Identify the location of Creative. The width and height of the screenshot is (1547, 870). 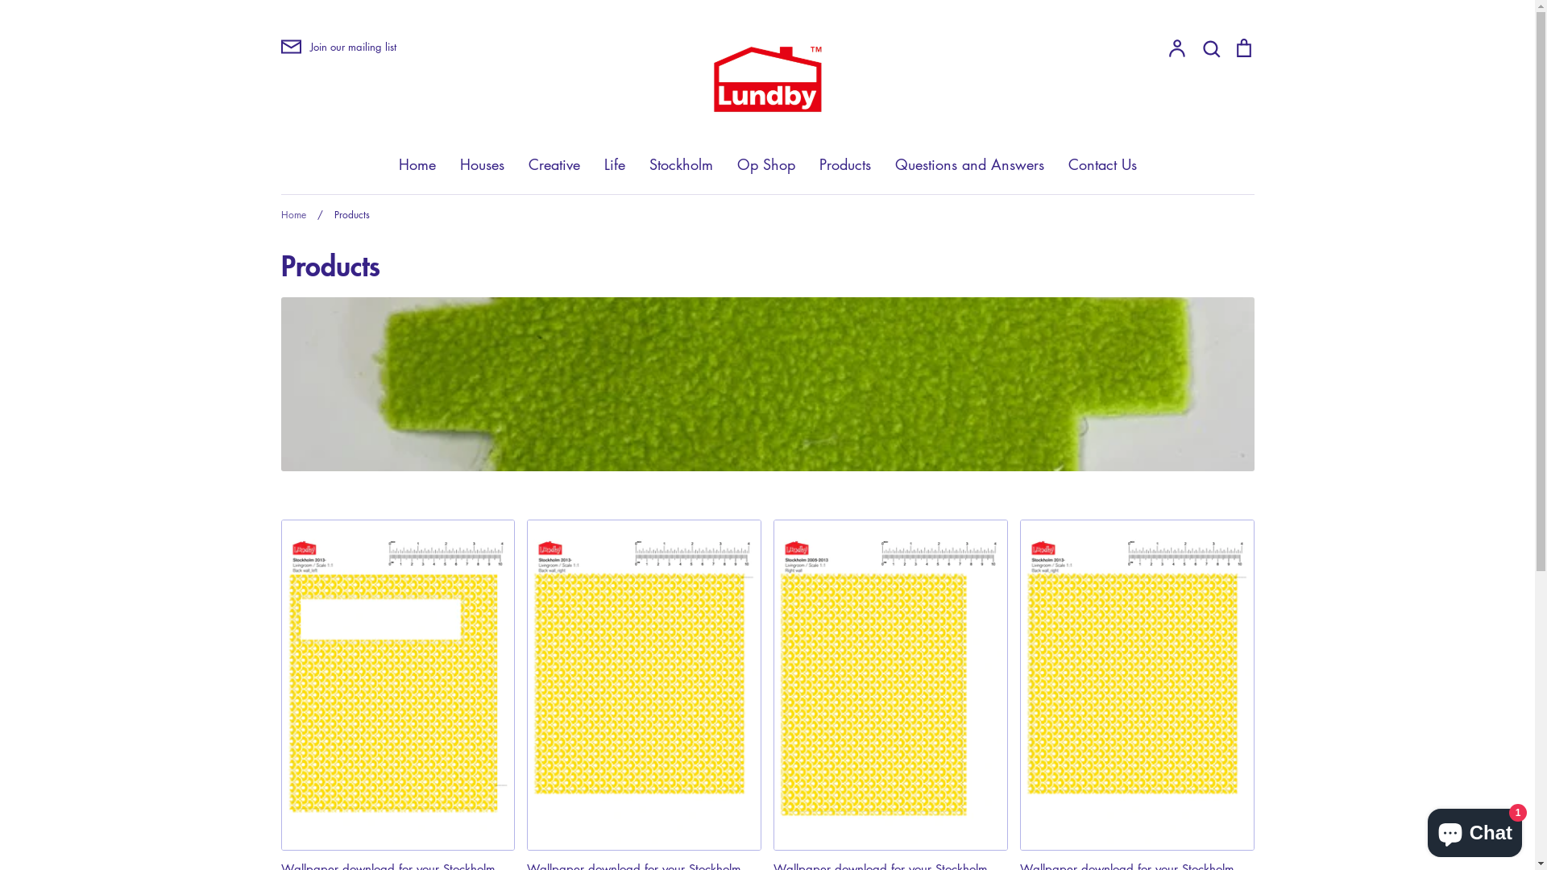
(554, 164).